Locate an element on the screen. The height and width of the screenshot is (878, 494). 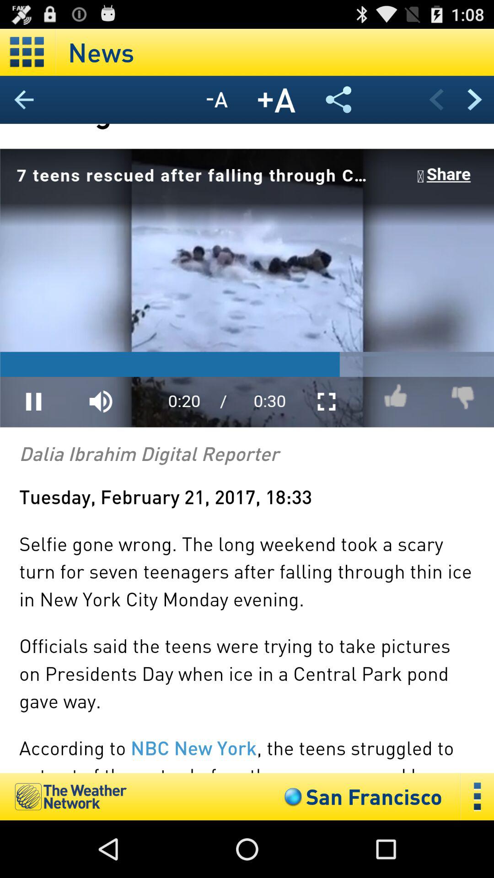
the arrow mark icon shown at the top right corner is located at coordinates (475, 99).